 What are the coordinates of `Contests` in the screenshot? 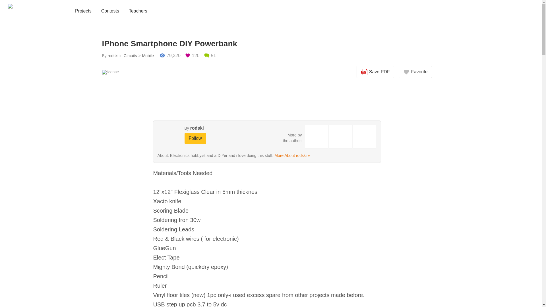 It's located at (110, 11).